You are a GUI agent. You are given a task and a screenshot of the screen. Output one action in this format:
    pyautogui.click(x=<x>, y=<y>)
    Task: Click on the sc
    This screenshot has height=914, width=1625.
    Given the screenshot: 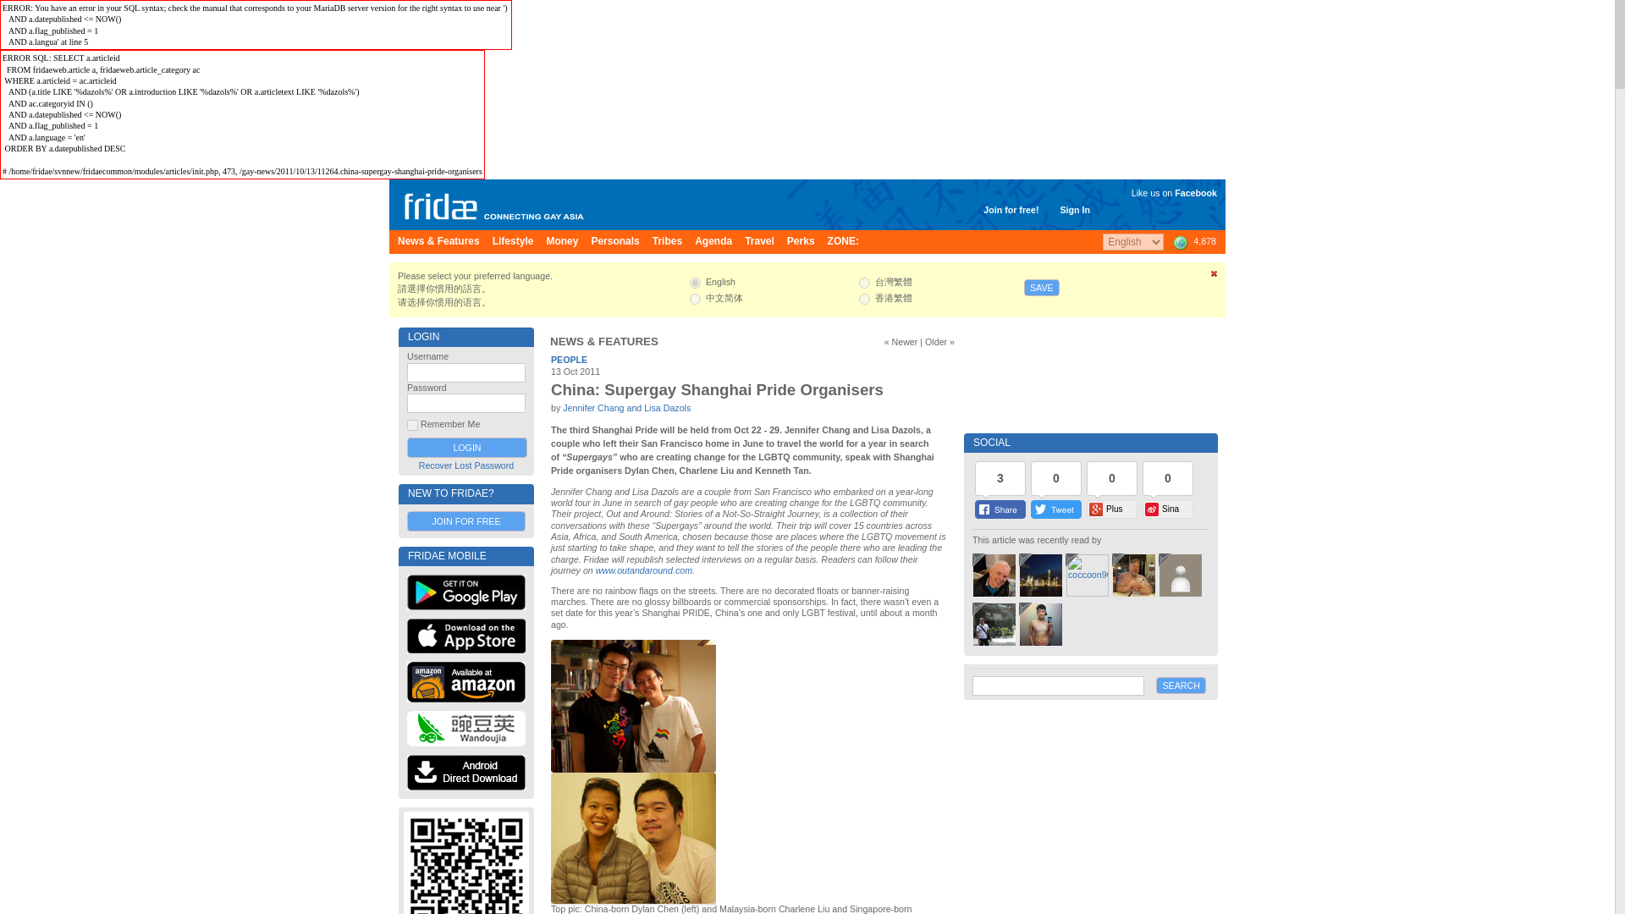 What is the action you would take?
    pyautogui.click(x=694, y=298)
    